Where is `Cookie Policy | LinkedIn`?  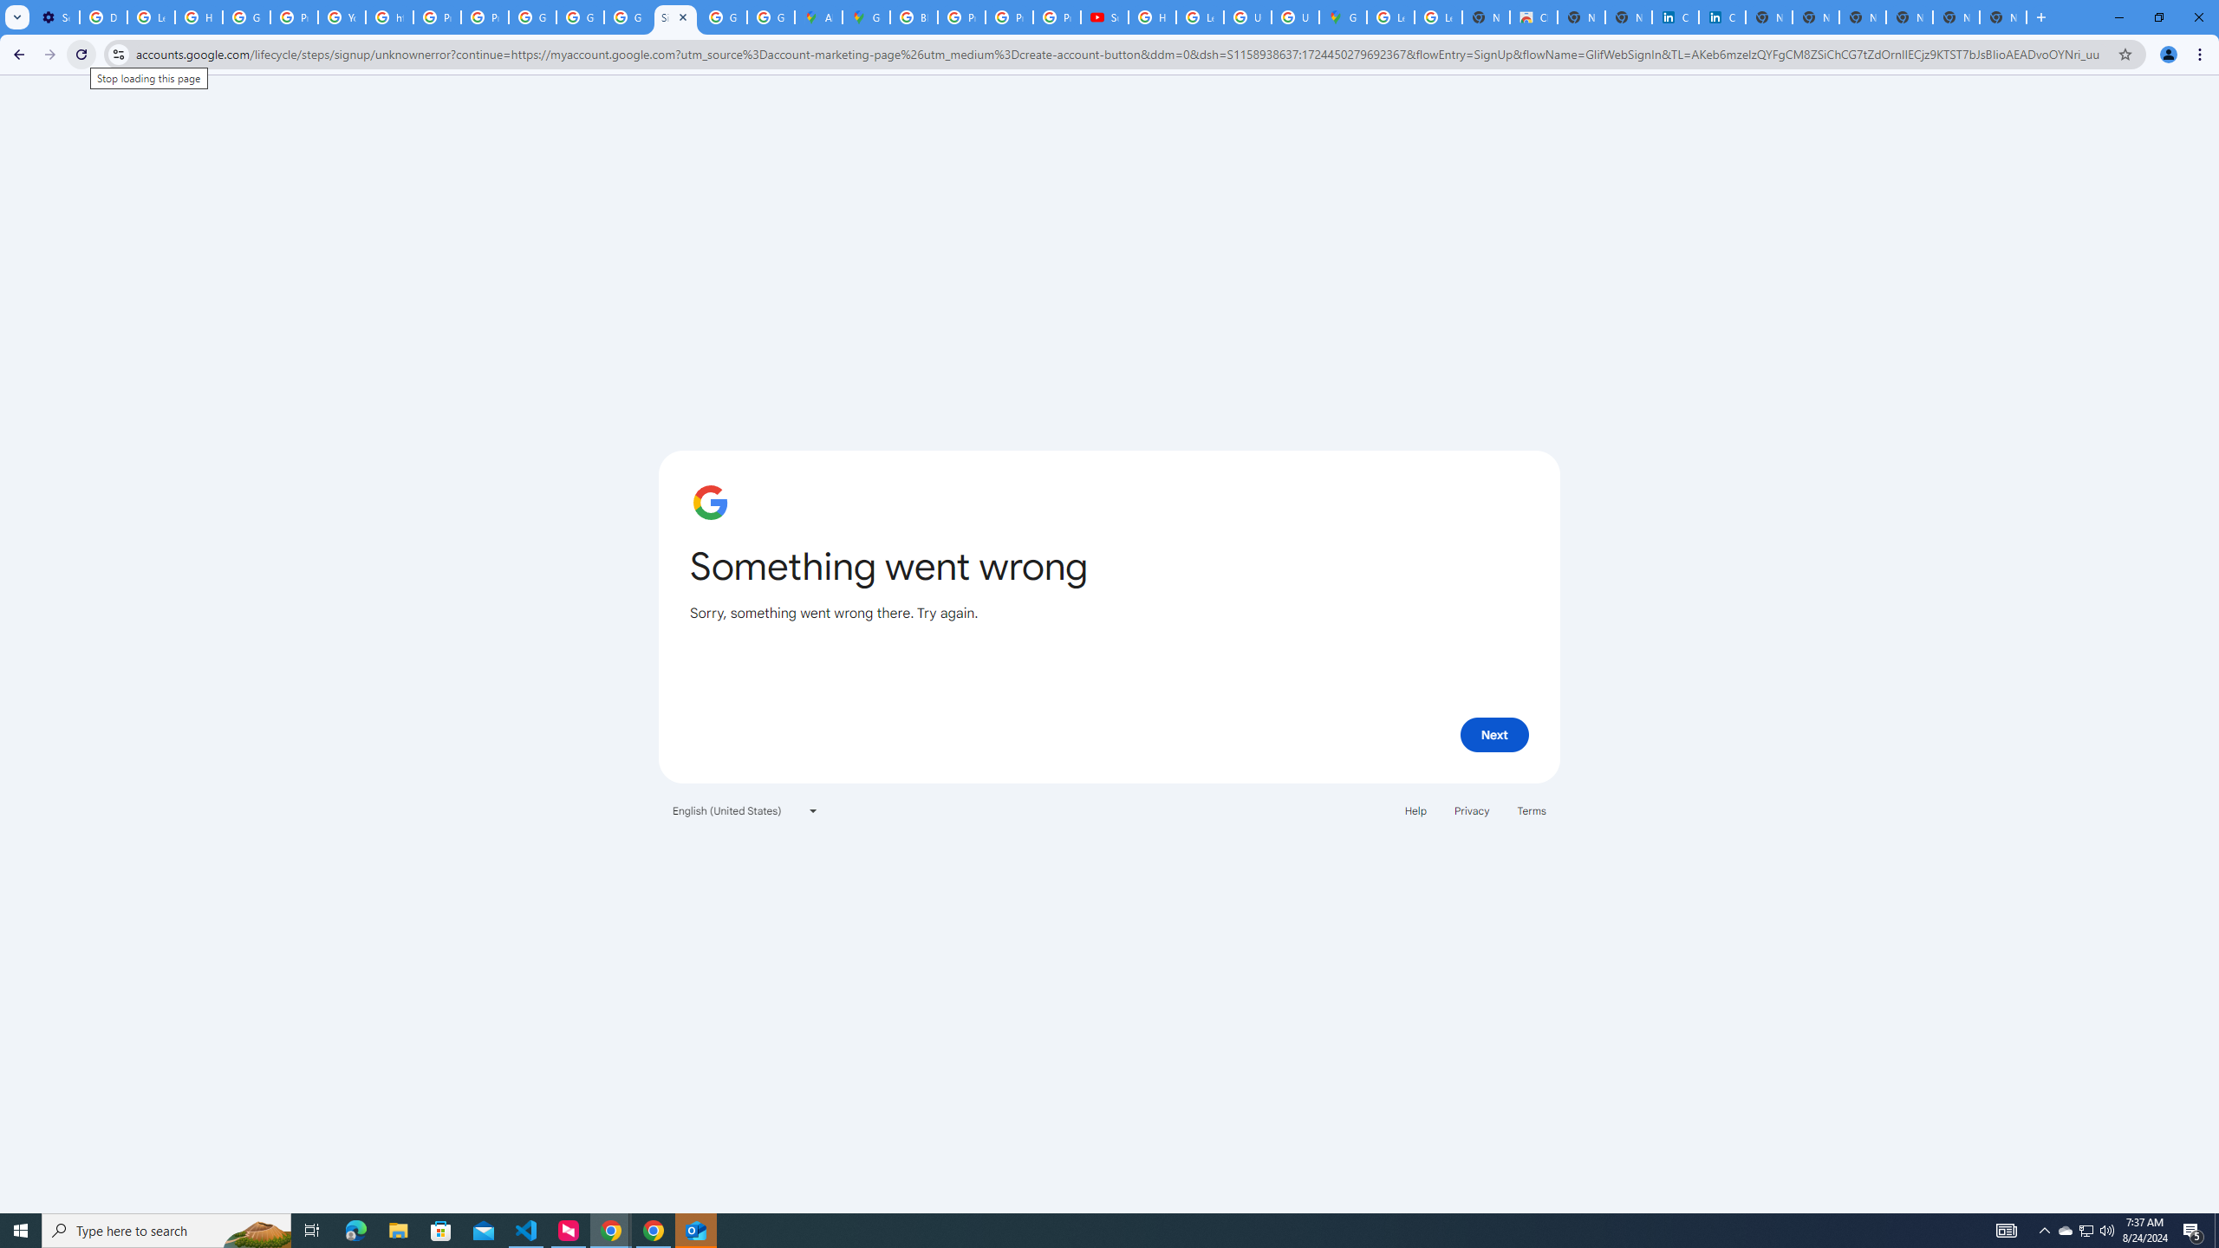 Cookie Policy | LinkedIn is located at coordinates (1721, 17).